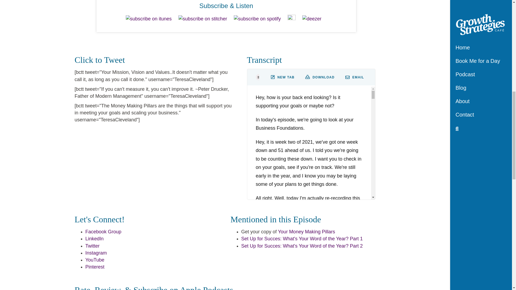  What do you see at coordinates (302, 238) in the screenshot?
I see `Set Up for Succes: What's Your Word of the Year? Part 1` at bounding box center [302, 238].